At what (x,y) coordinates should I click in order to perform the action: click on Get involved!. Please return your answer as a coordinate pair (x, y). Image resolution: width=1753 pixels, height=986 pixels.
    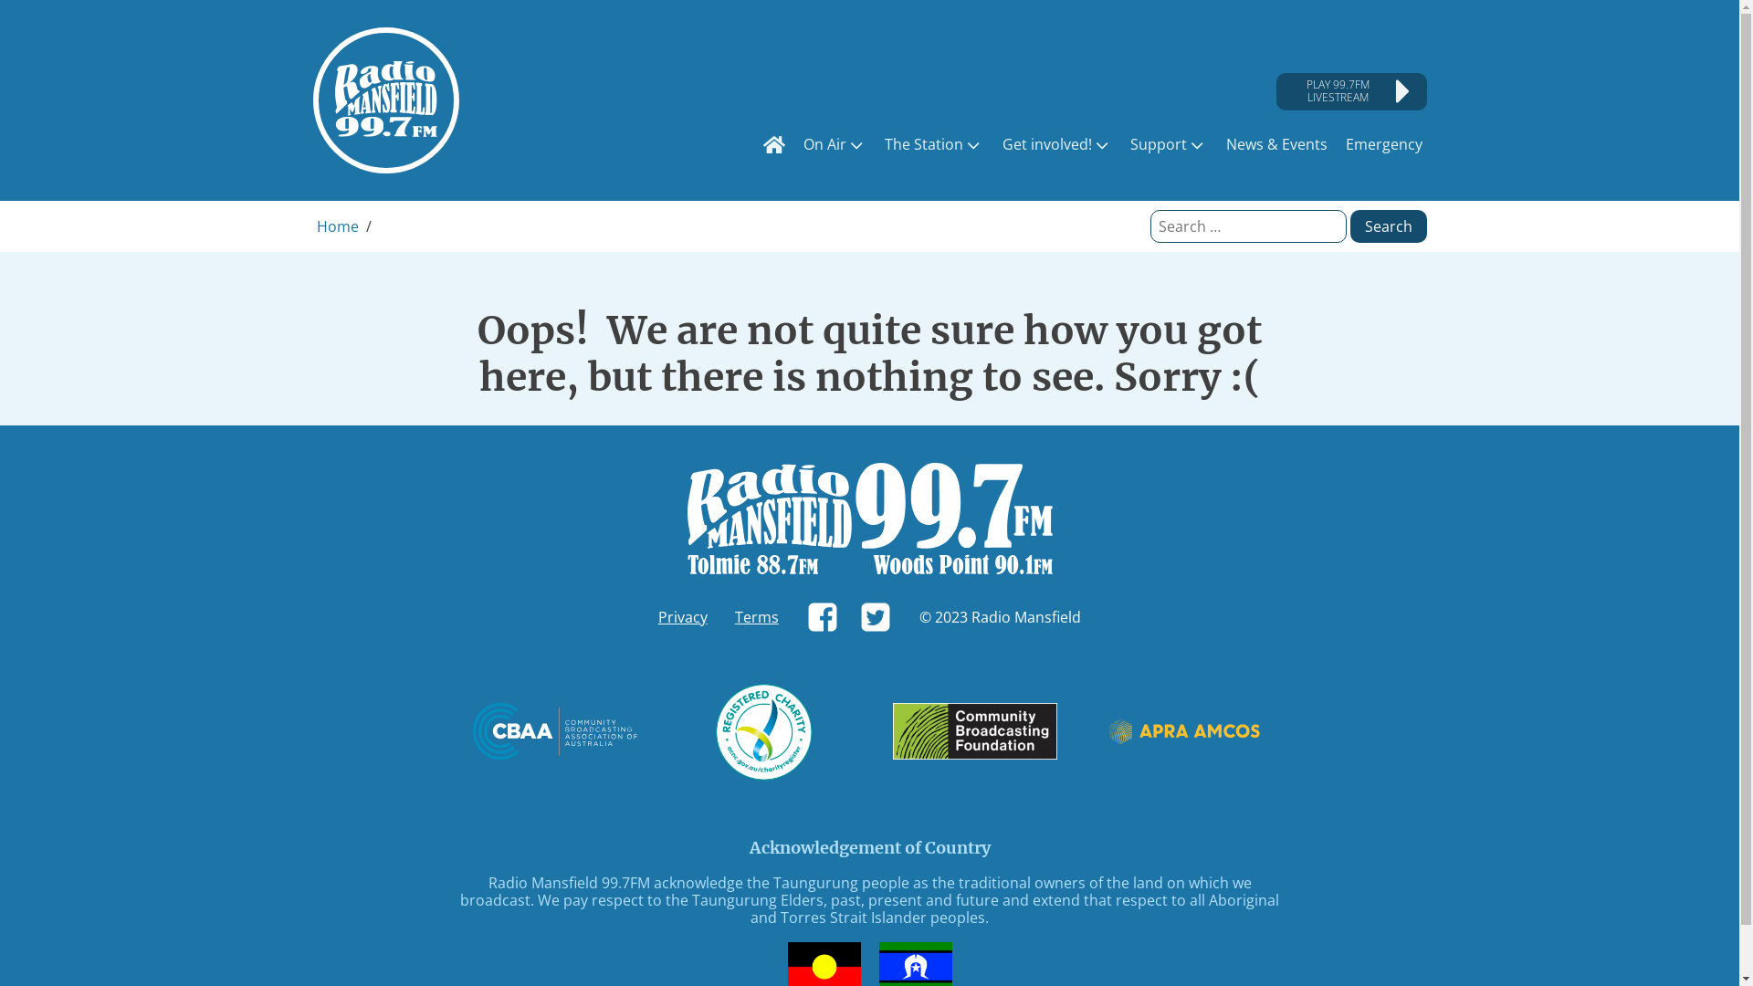
    Looking at the image, I should click on (1057, 145).